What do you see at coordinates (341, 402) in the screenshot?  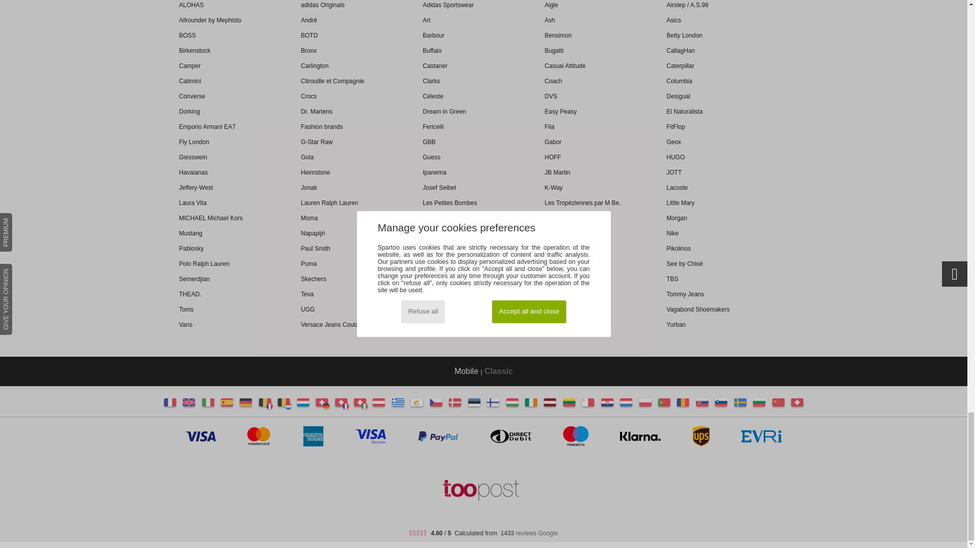 I see `Suisse` at bounding box center [341, 402].